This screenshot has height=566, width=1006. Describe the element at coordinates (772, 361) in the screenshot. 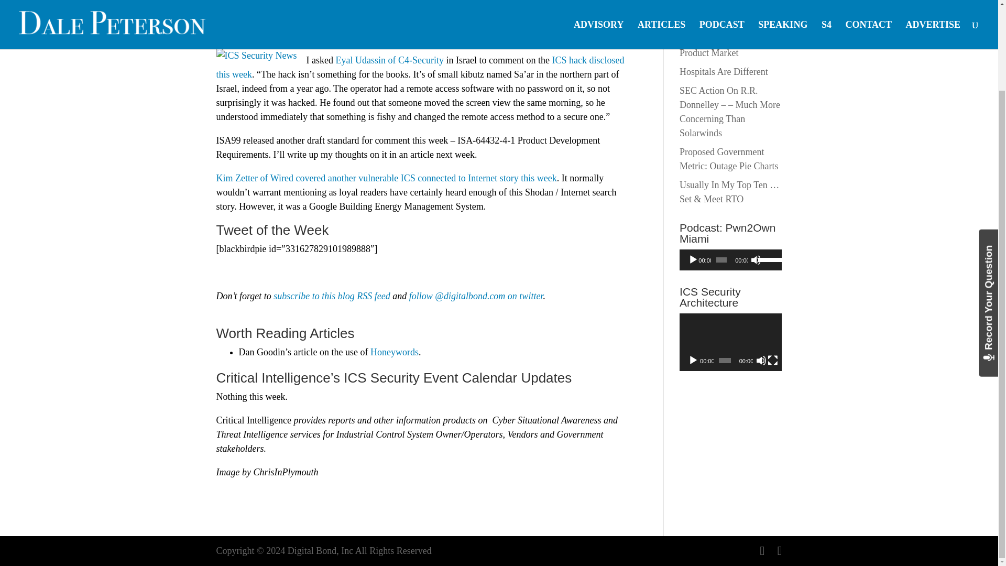

I see `Fullscreen` at that location.